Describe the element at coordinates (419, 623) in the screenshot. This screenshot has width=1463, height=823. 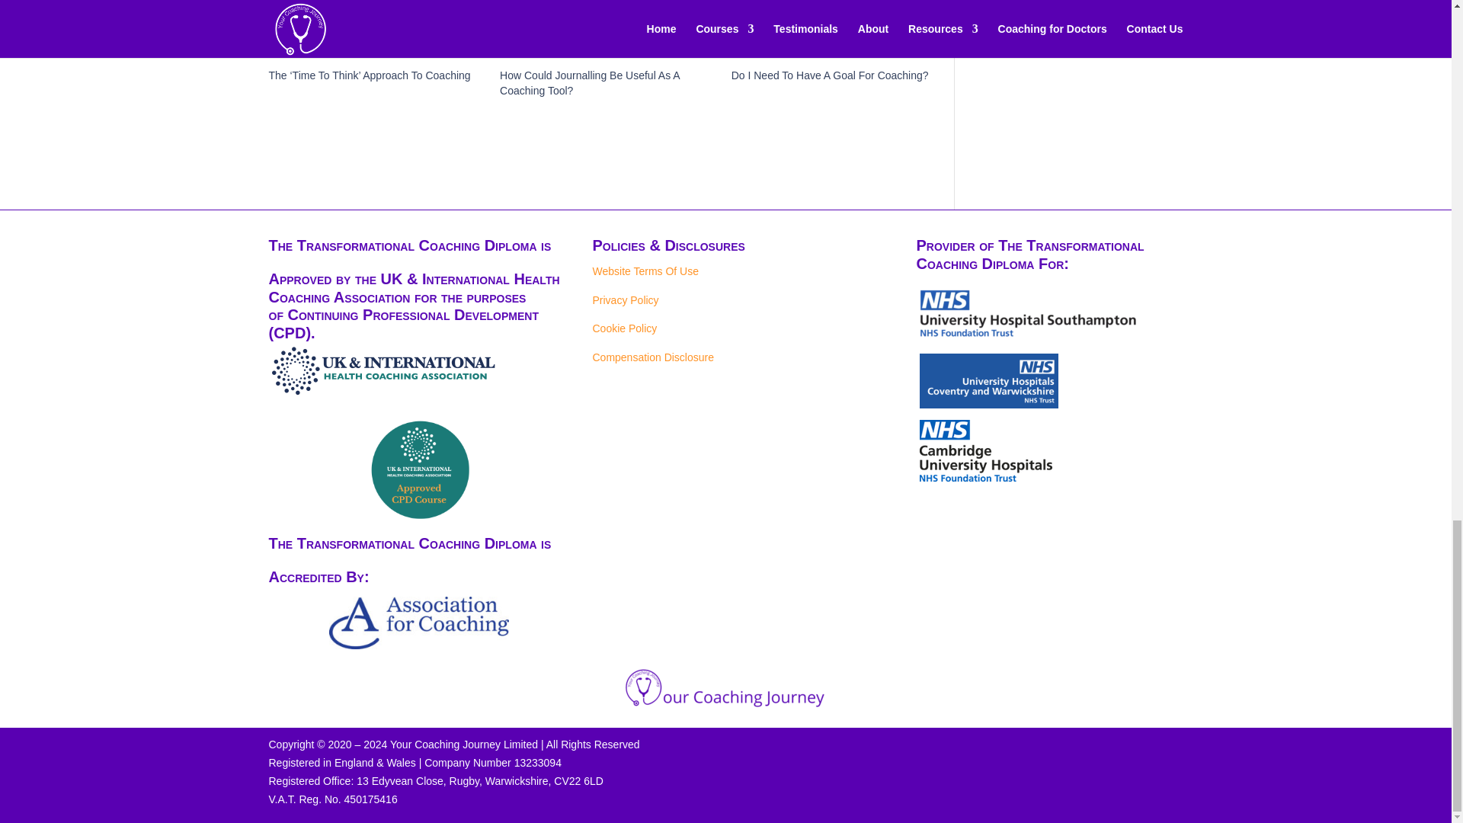
I see `Blue` at that location.